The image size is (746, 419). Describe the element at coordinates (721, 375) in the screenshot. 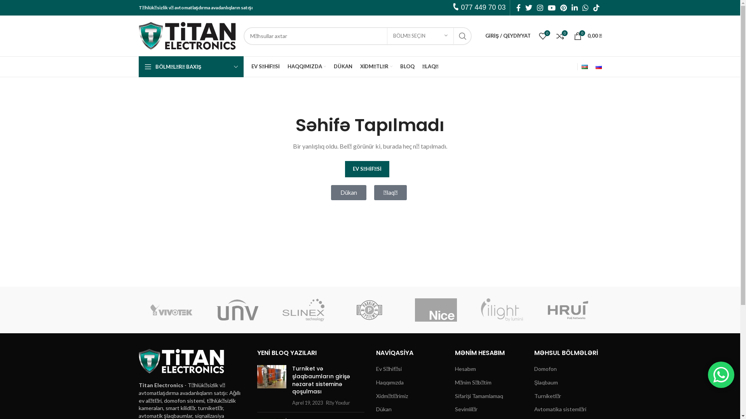

I see `077 449 70 03` at that location.